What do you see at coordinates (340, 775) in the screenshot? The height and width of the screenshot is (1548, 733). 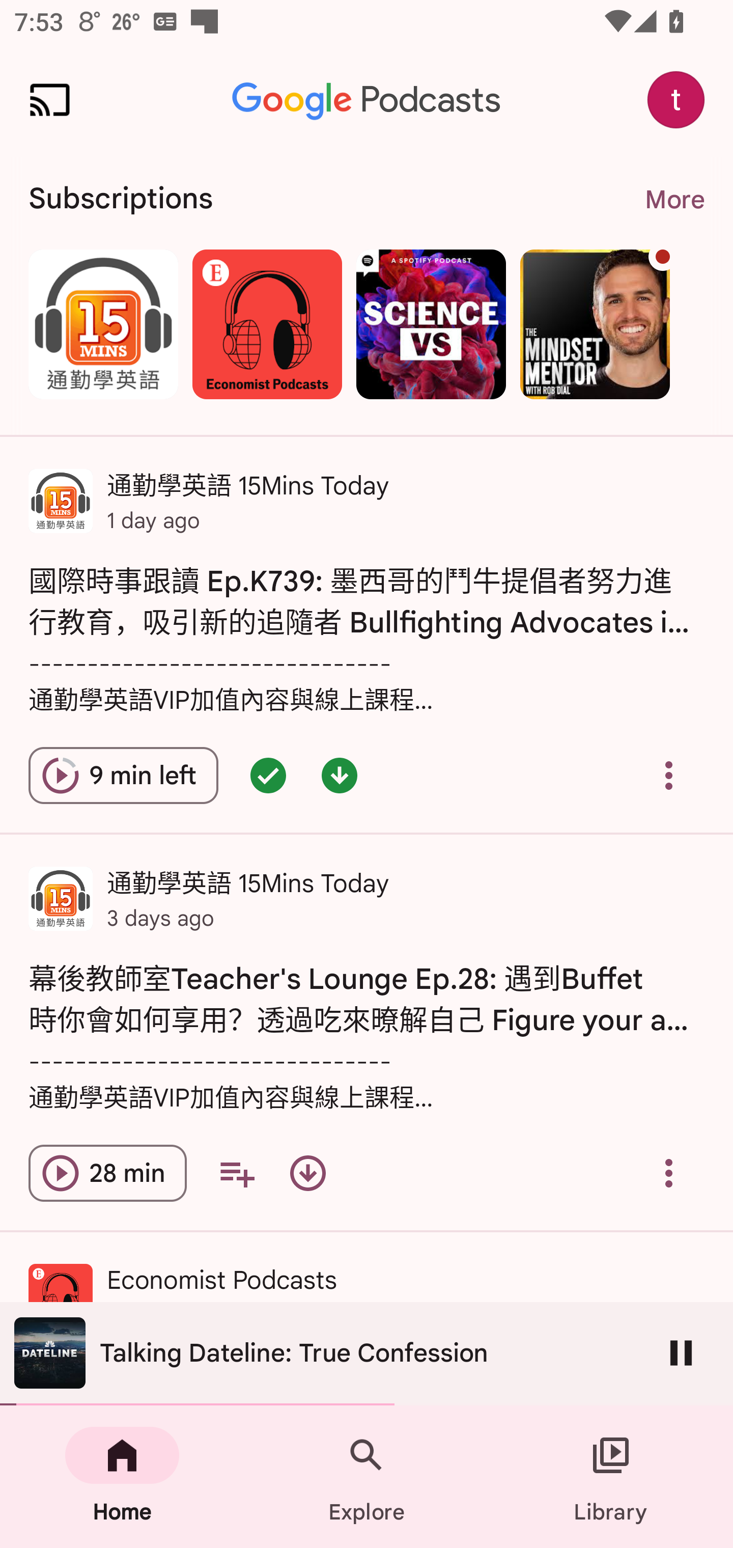 I see `Episode downloaded - double tap for options` at bounding box center [340, 775].